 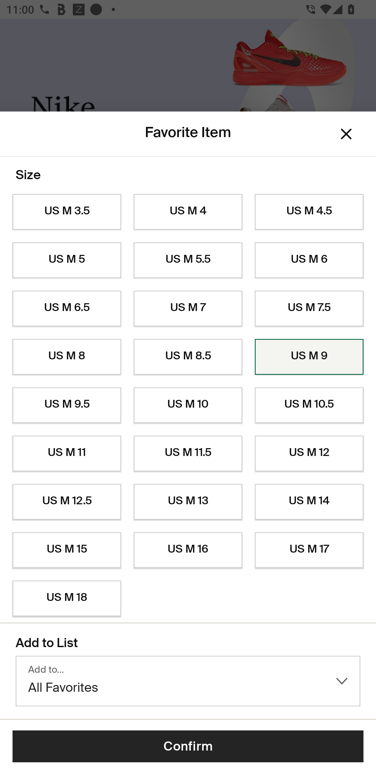 I want to click on US M 16, so click(x=188, y=550).